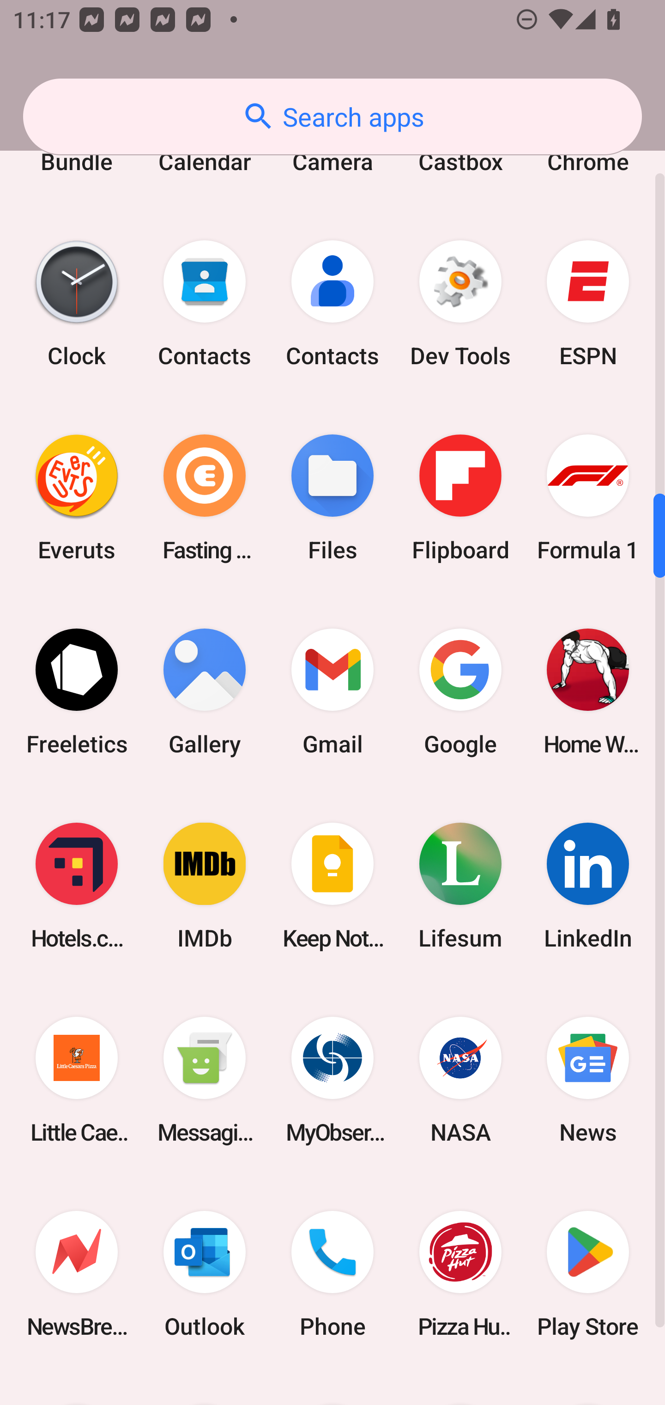 The height and width of the screenshot is (1405, 665). Describe the element at coordinates (460, 1274) in the screenshot. I see `Pizza Hut HK & Macau` at that location.